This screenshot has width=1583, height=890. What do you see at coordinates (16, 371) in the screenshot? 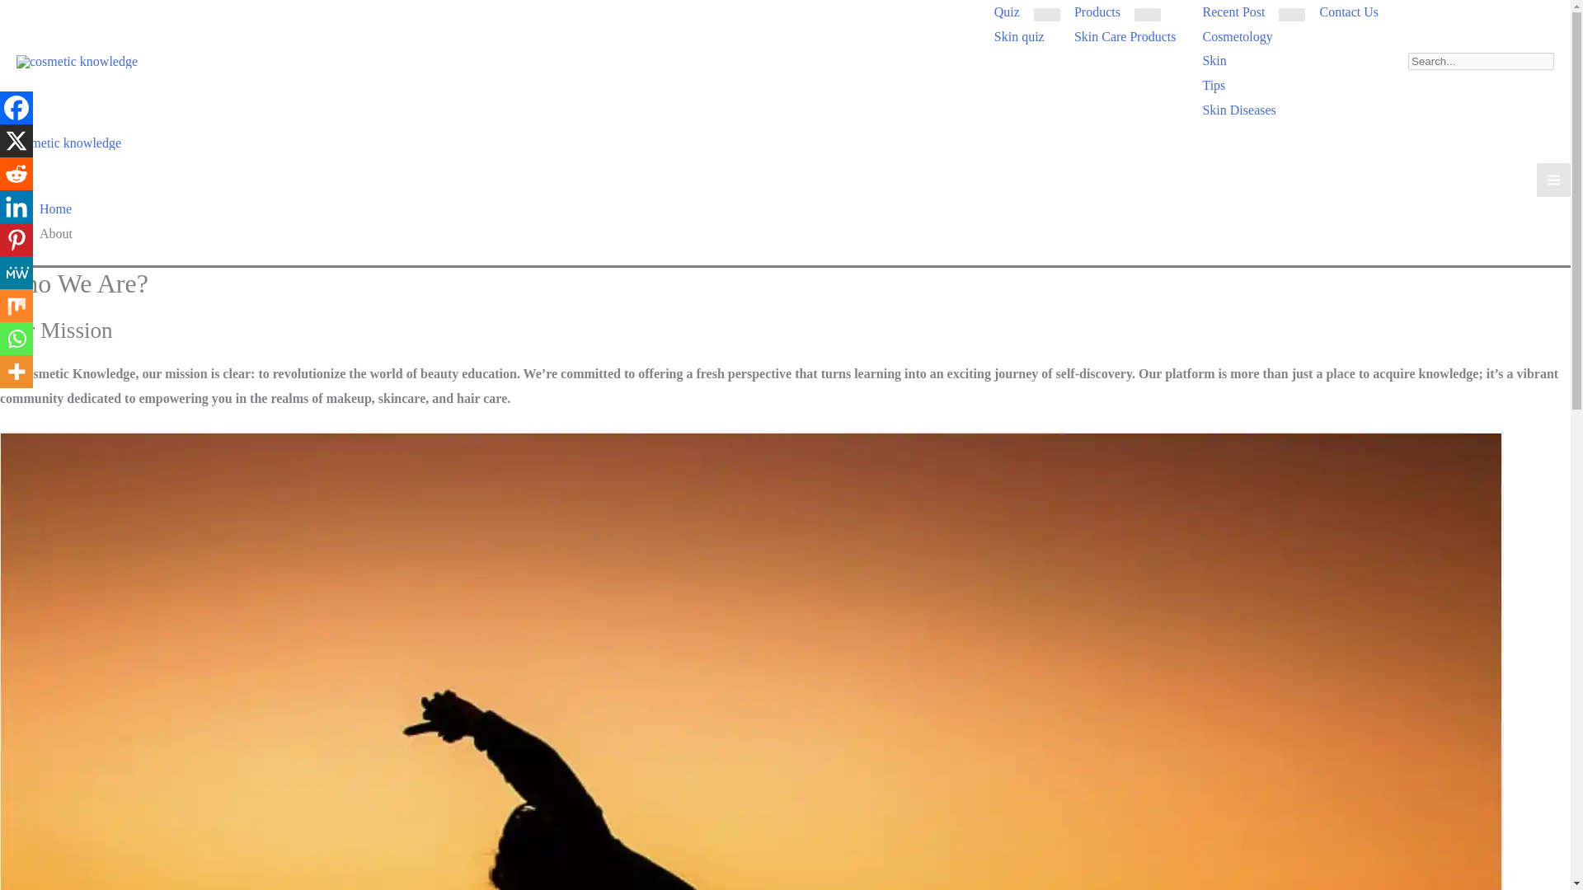
I see `More` at bounding box center [16, 371].